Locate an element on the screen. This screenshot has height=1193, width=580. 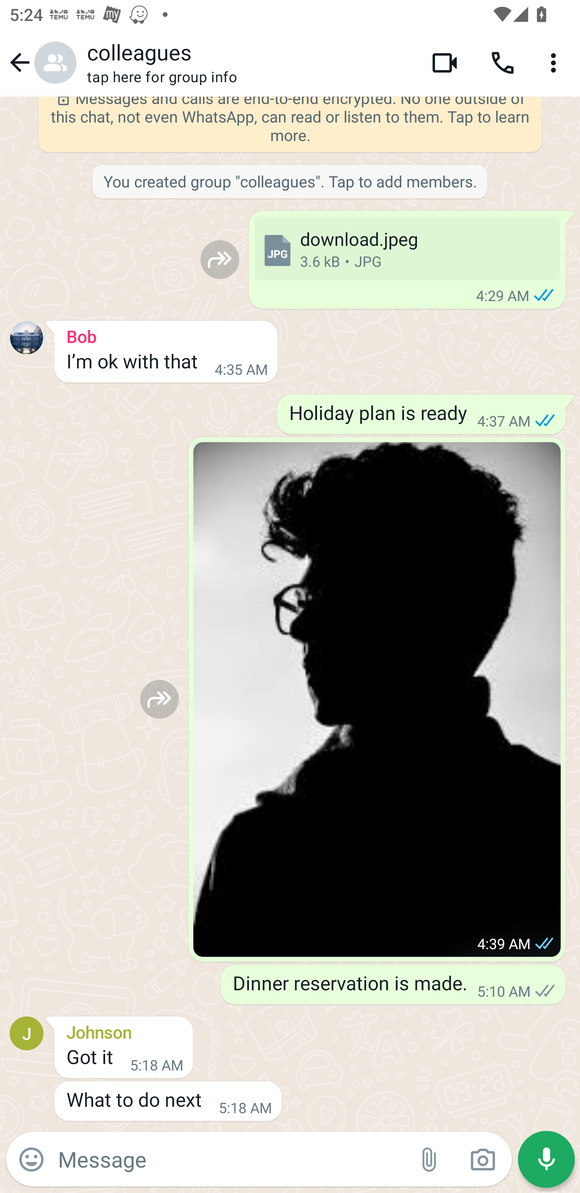
Forward to… is located at coordinates (159, 699).